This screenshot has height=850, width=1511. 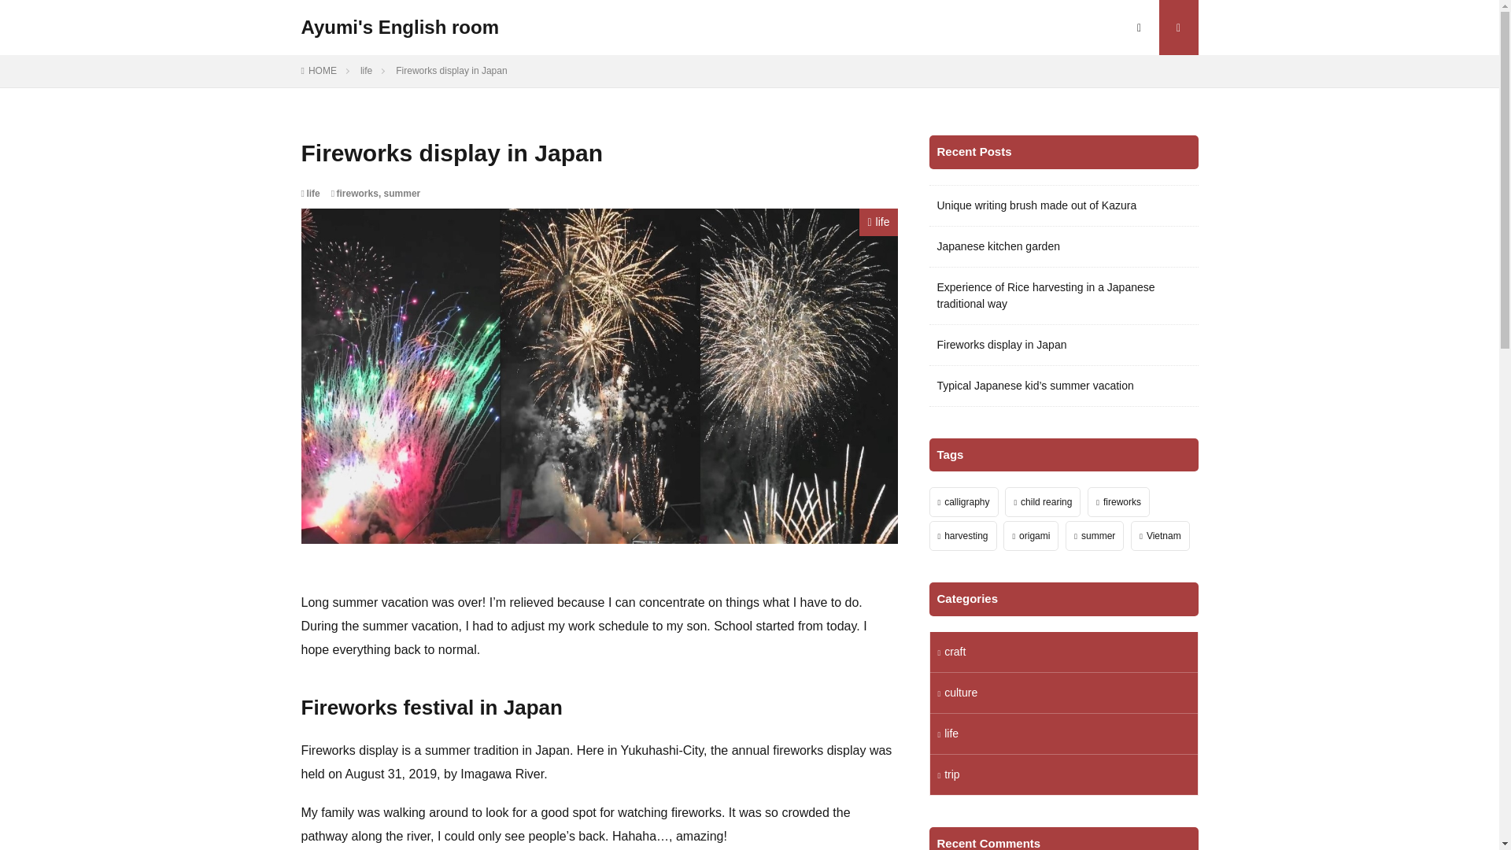 What do you see at coordinates (1064, 734) in the screenshot?
I see `life` at bounding box center [1064, 734].